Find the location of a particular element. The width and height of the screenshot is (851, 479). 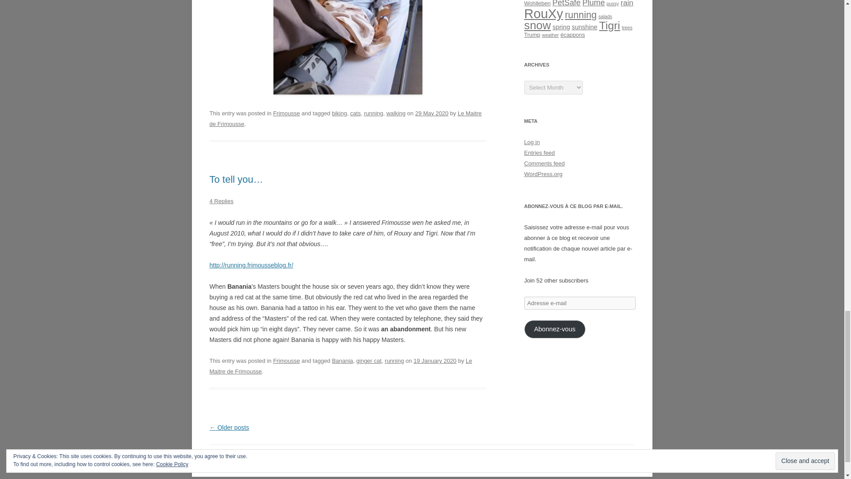

Banania is located at coordinates (342, 360).